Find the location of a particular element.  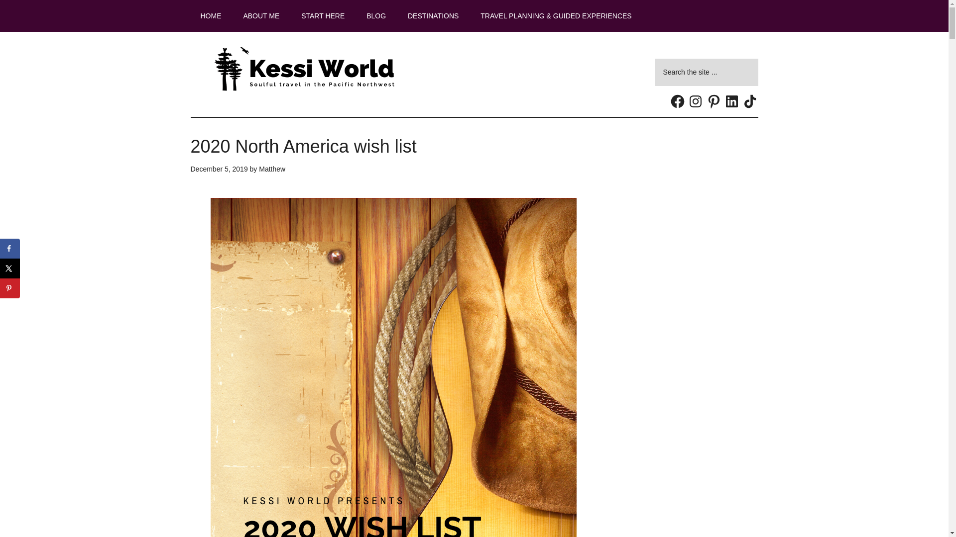

Instagram is located at coordinates (695, 101).